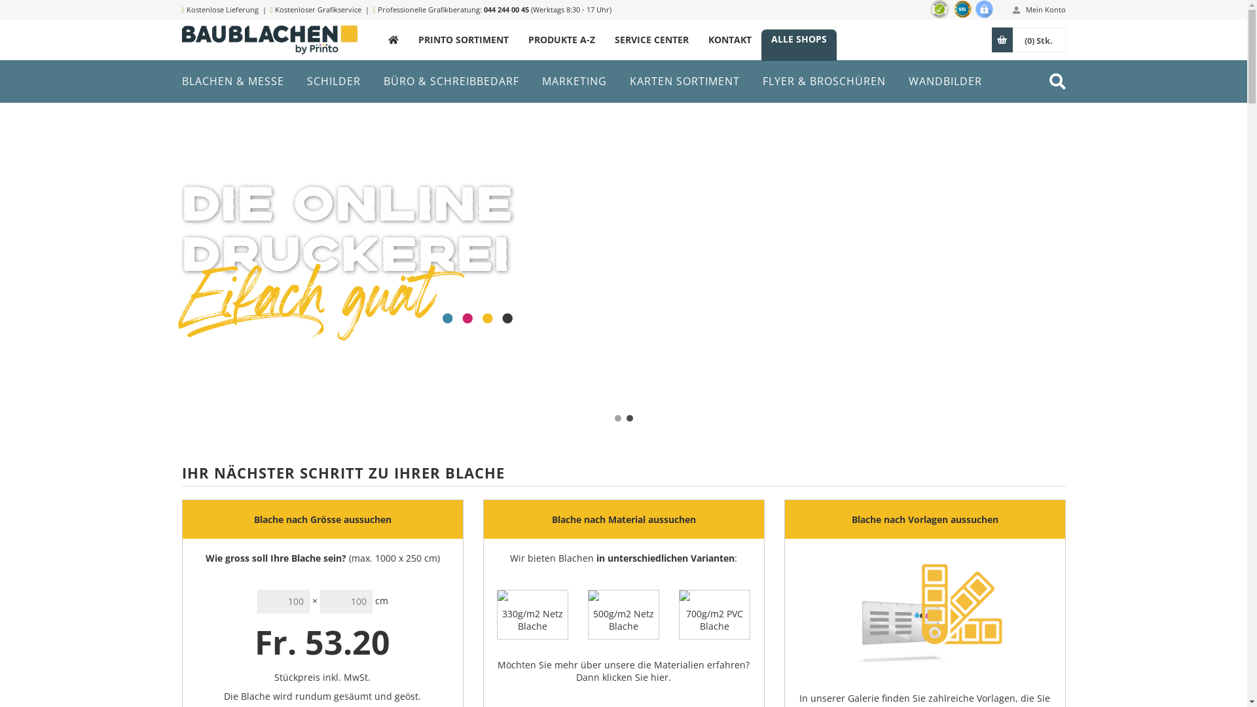 This screenshot has height=707, width=1257. Describe the element at coordinates (507, 9) in the screenshot. I see `044 244 00 45` at that location.